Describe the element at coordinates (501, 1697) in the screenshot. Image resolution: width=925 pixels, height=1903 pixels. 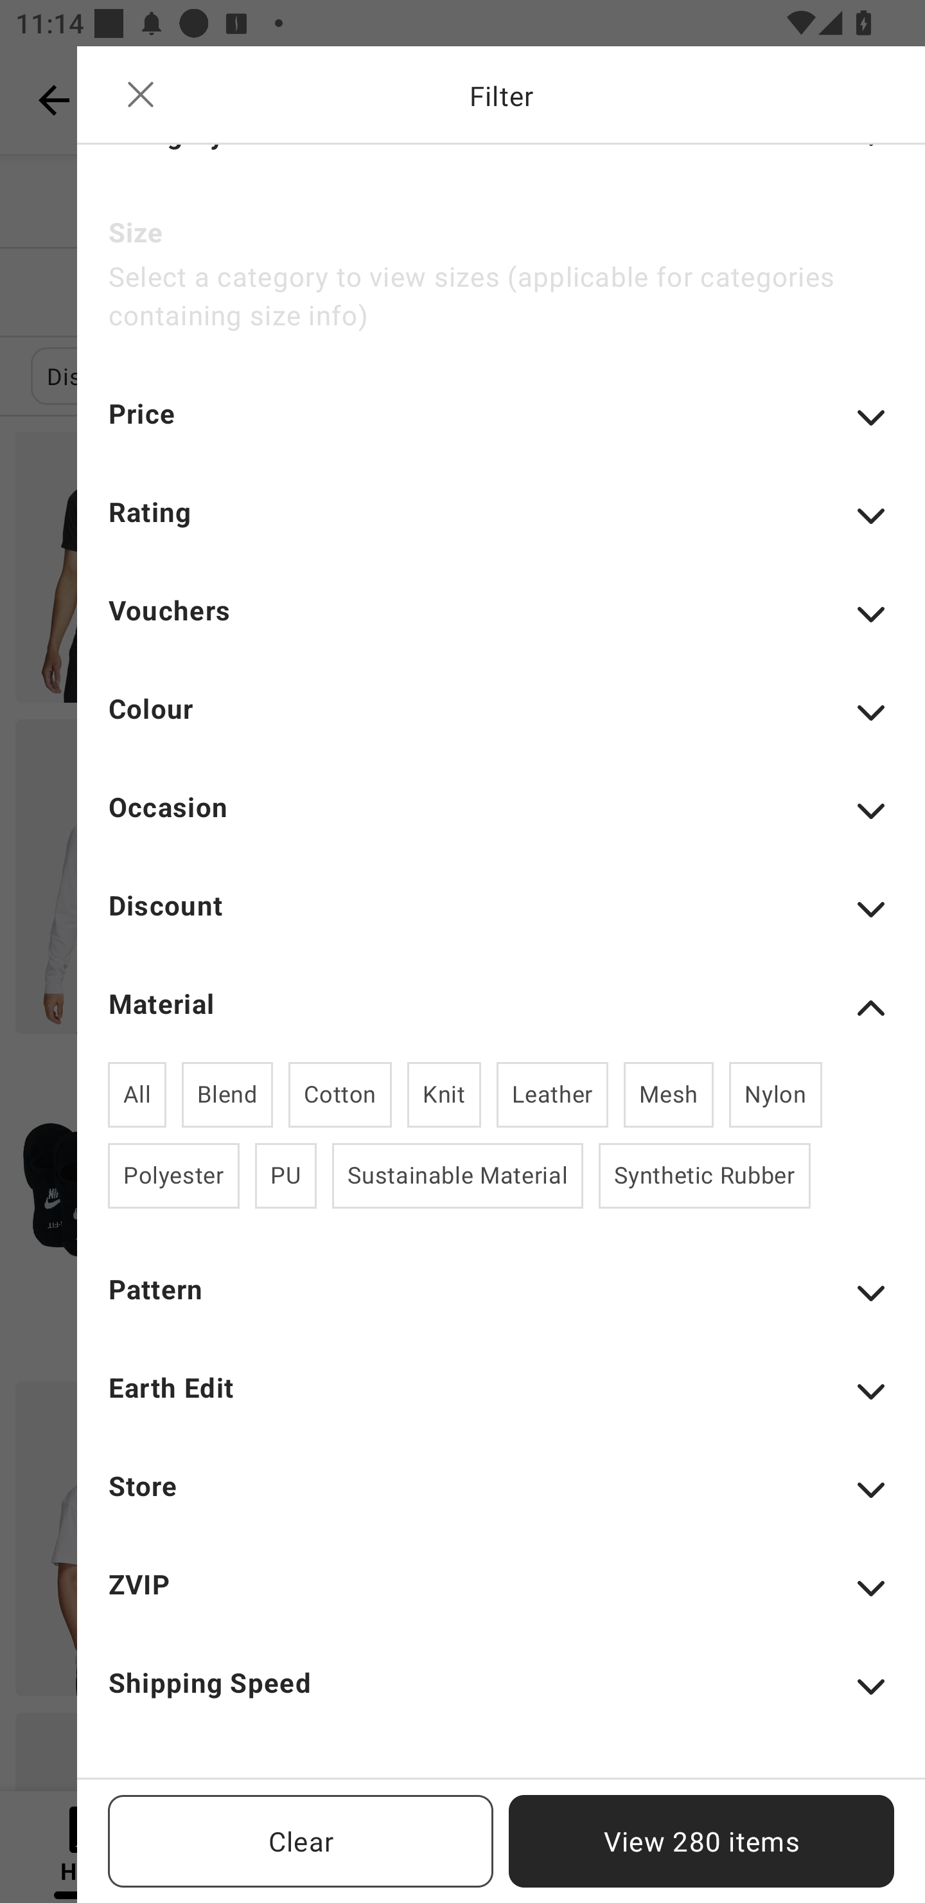
I see `Shipping Speed` at that location.